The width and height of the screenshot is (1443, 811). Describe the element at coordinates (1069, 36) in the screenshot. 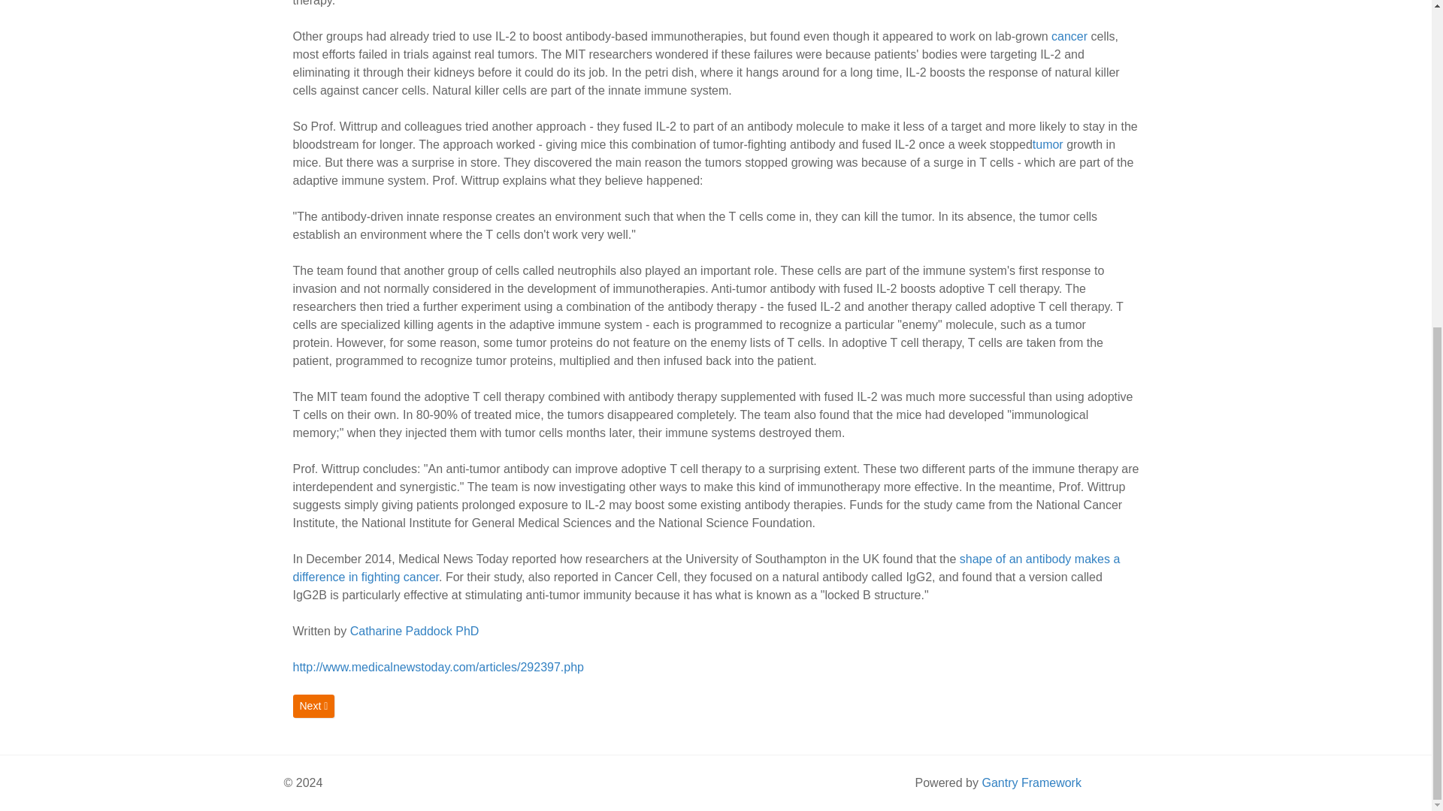

I see `What is Cancer?` at that location.